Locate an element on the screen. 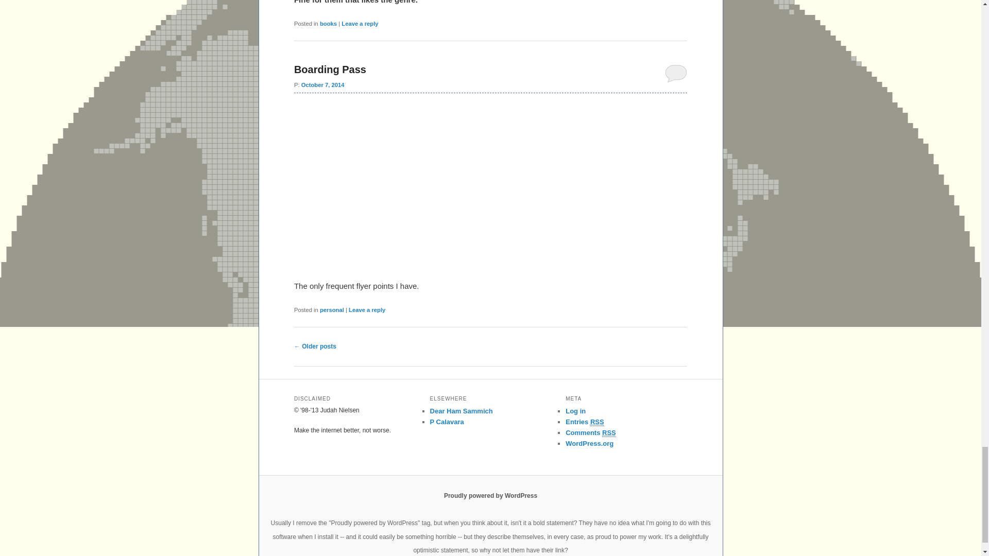 This screenshot has width=989, height=556. Boarding Pass is located at coordinates (330, 69).